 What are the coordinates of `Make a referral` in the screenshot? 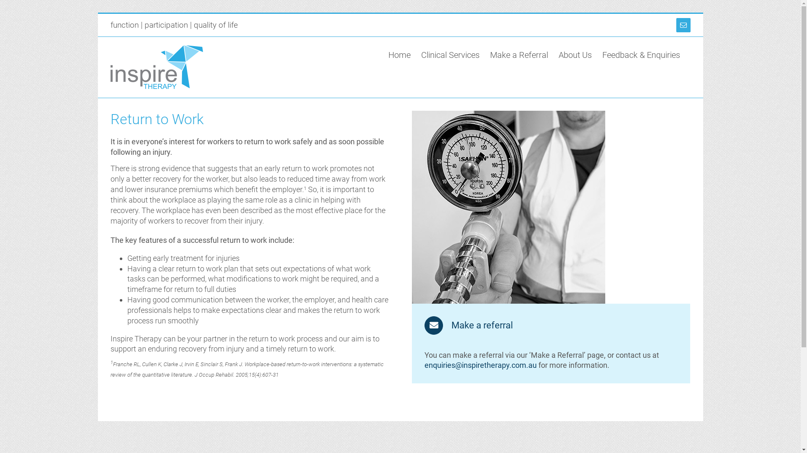 It's located at (468, 325).